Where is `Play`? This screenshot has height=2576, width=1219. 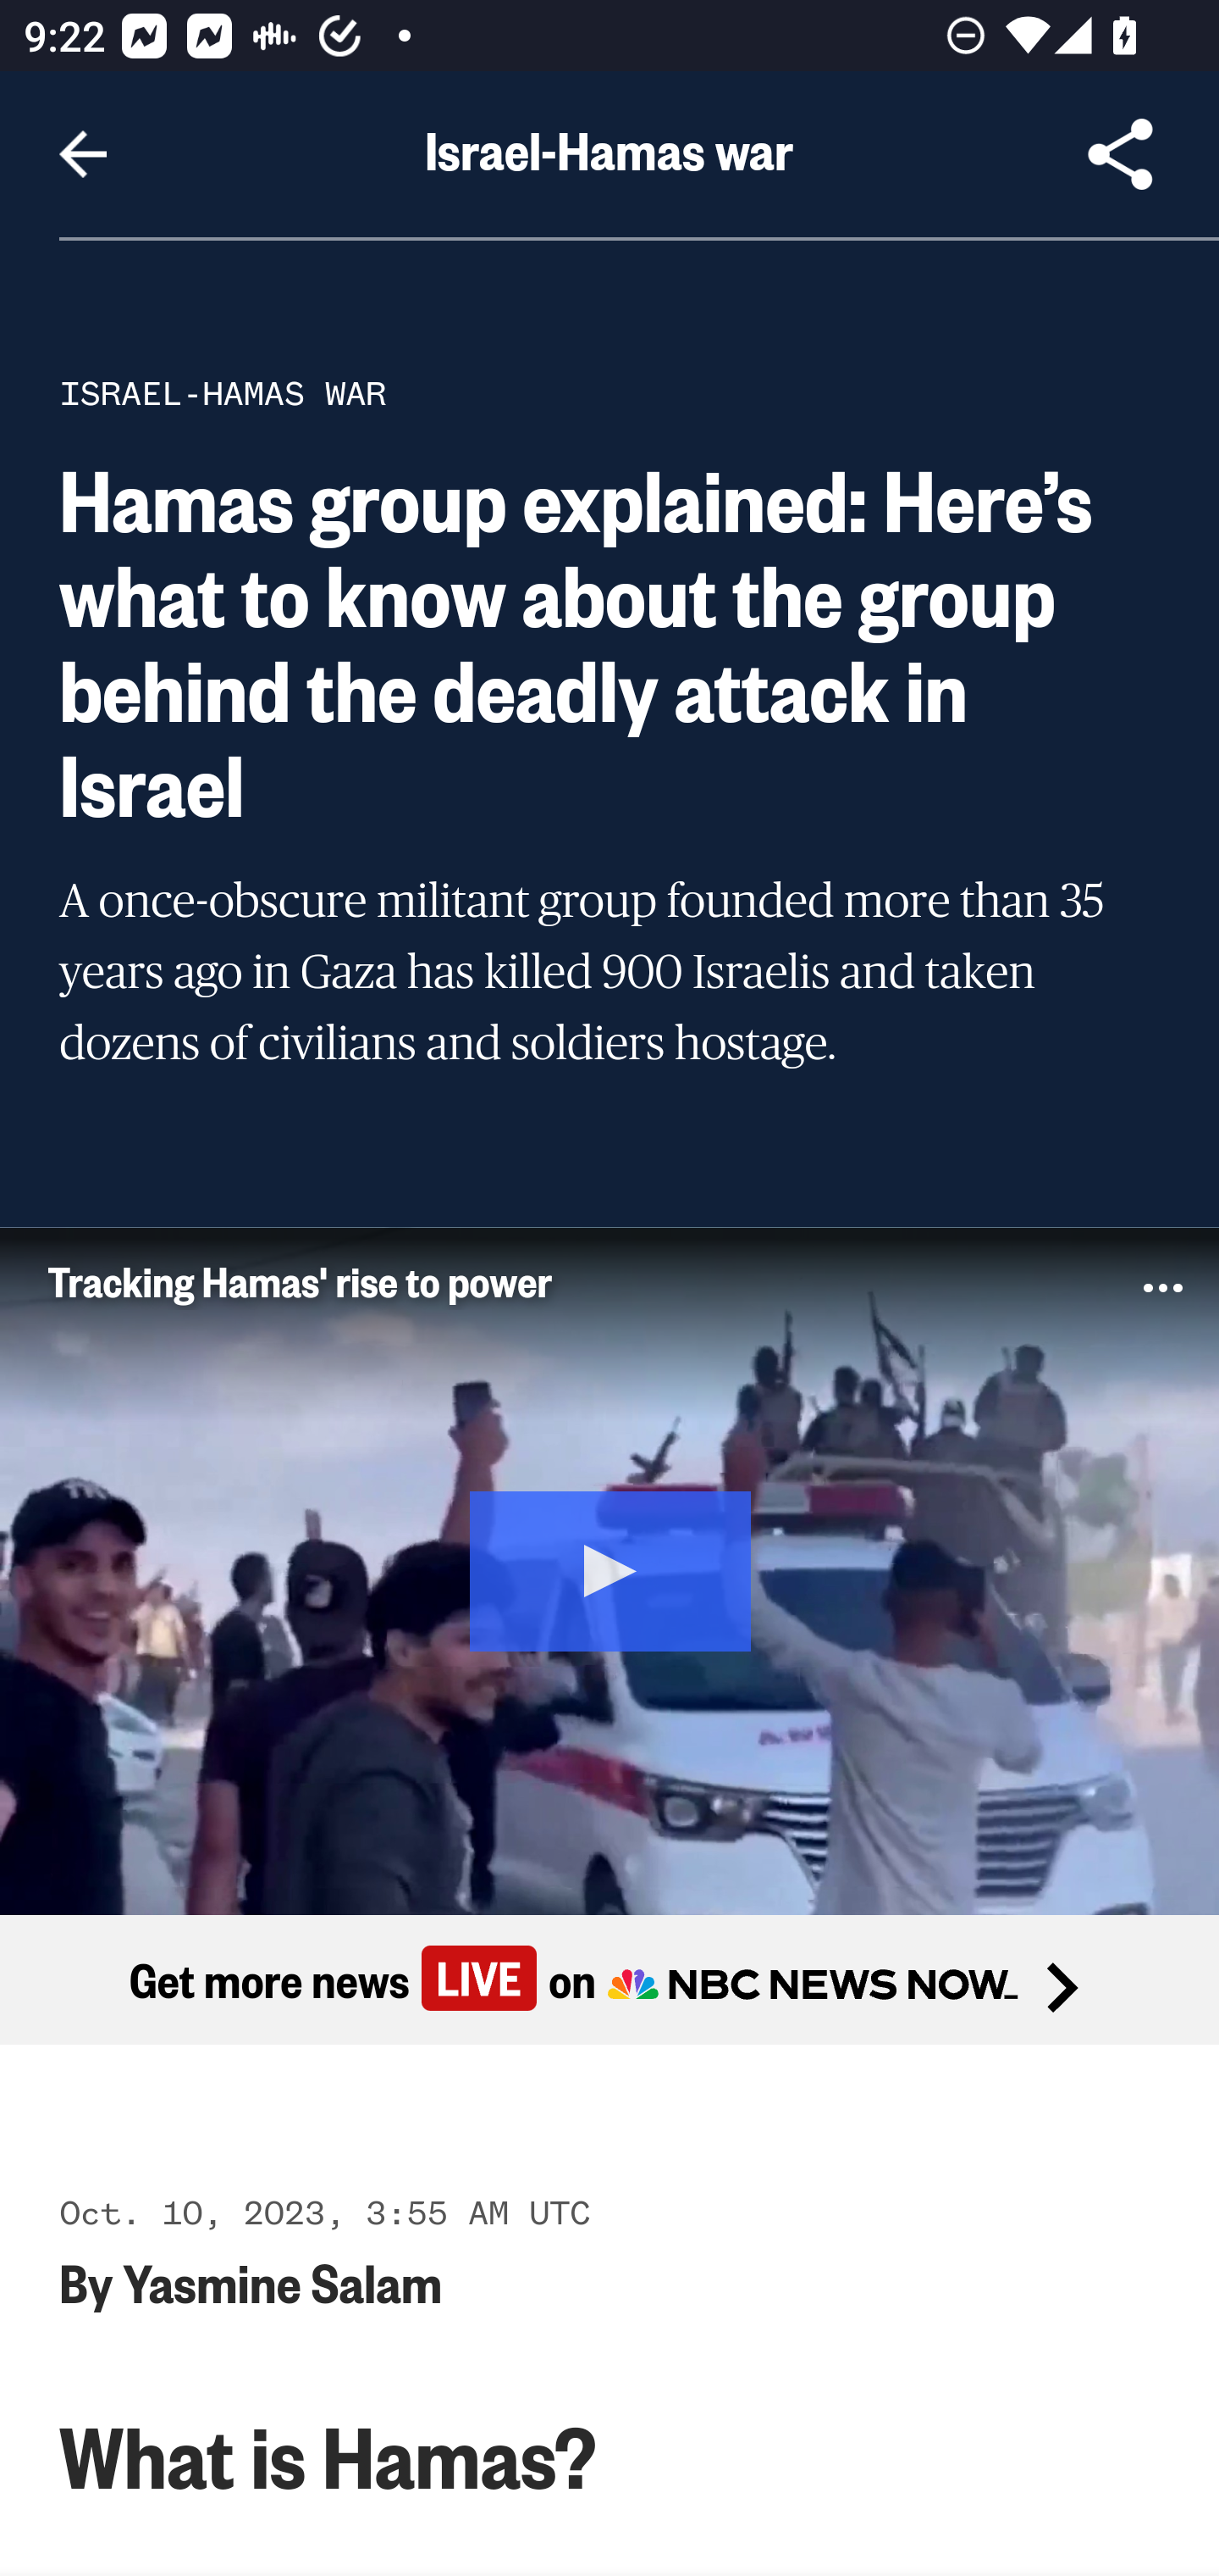 Play is located at coordinates (611, 1568).